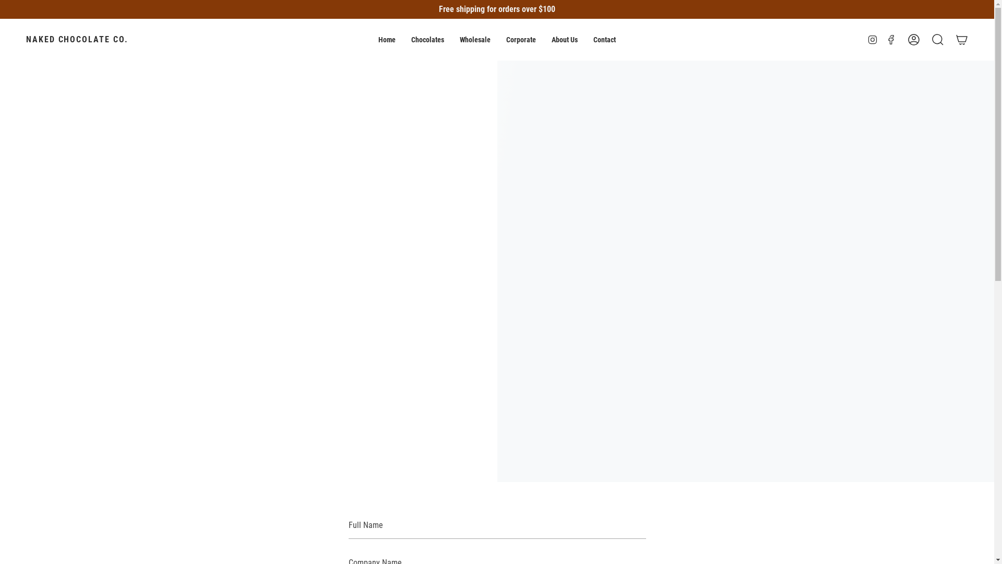 The height and width of the screenshot is (564, 1002). Describe the element at coordinates (521, 40) in the screenshot. I see `Corporate` at that location.